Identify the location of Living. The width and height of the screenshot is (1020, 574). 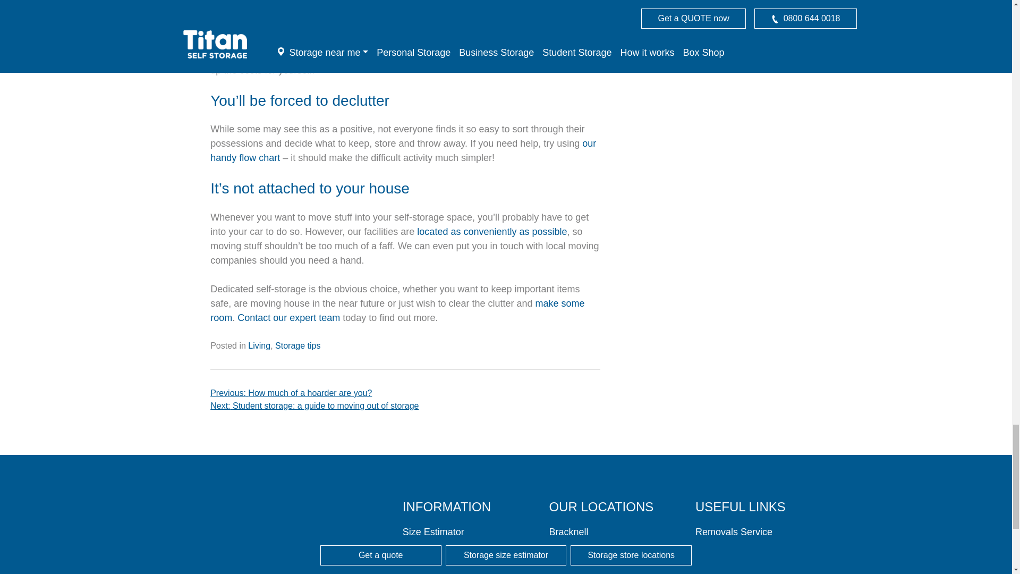
(259, 345).